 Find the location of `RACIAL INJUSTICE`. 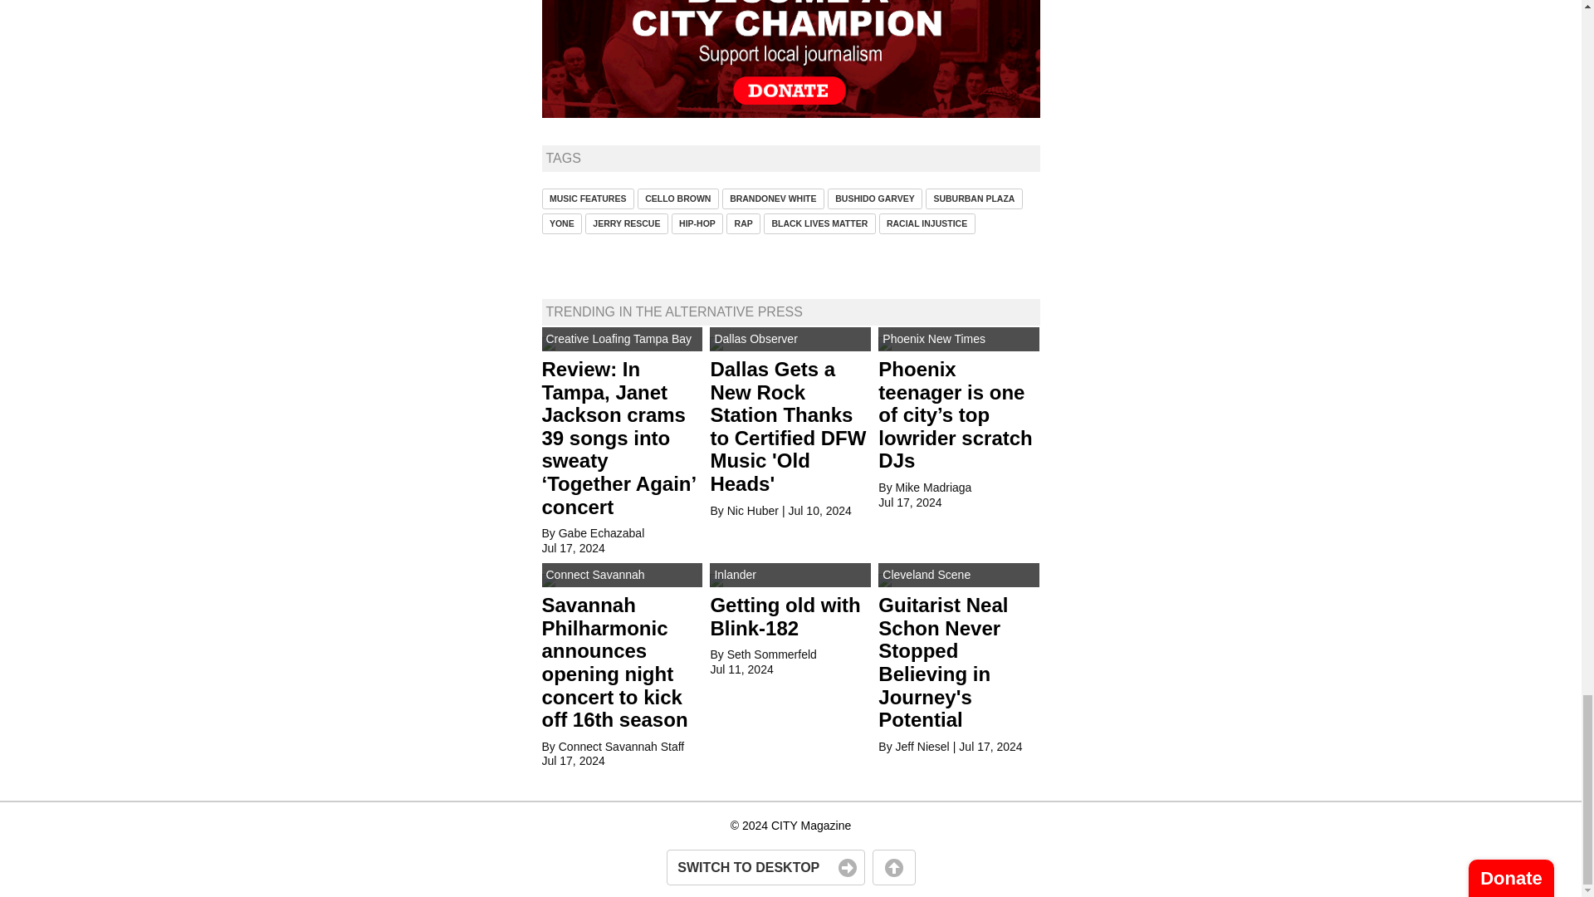

RACIAL INJUSTICE is located at coordinates (927, 223).